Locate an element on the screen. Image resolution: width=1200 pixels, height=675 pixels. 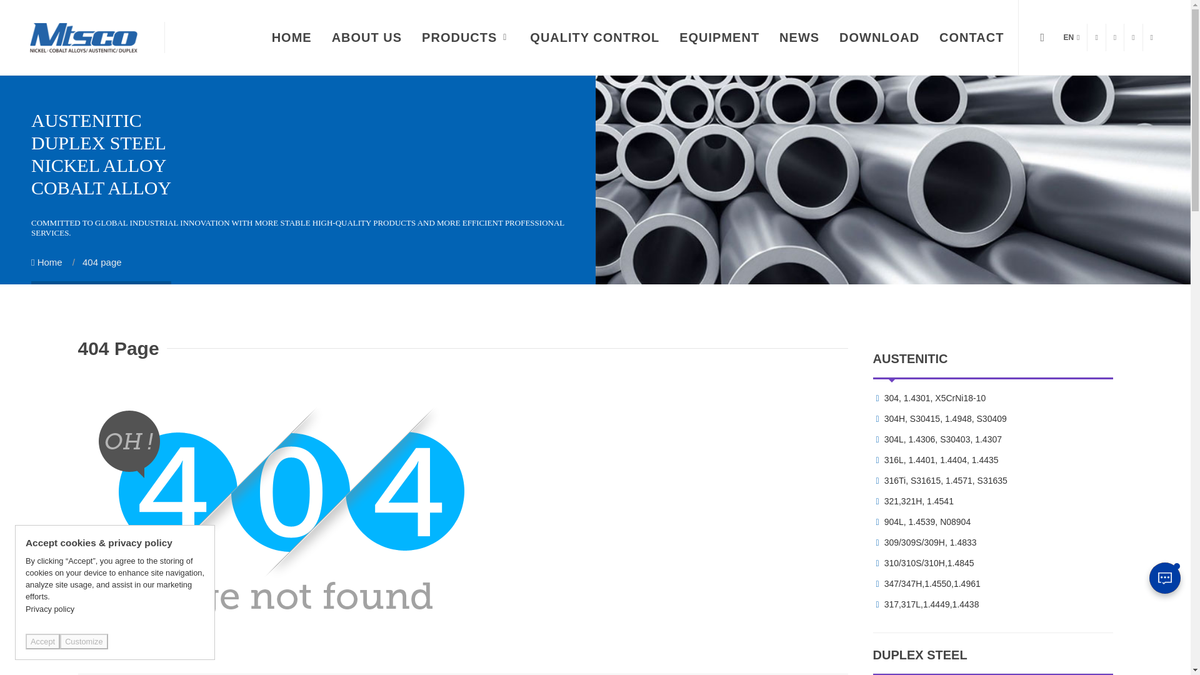
ABOUT US is located at coordinates (367, 37).